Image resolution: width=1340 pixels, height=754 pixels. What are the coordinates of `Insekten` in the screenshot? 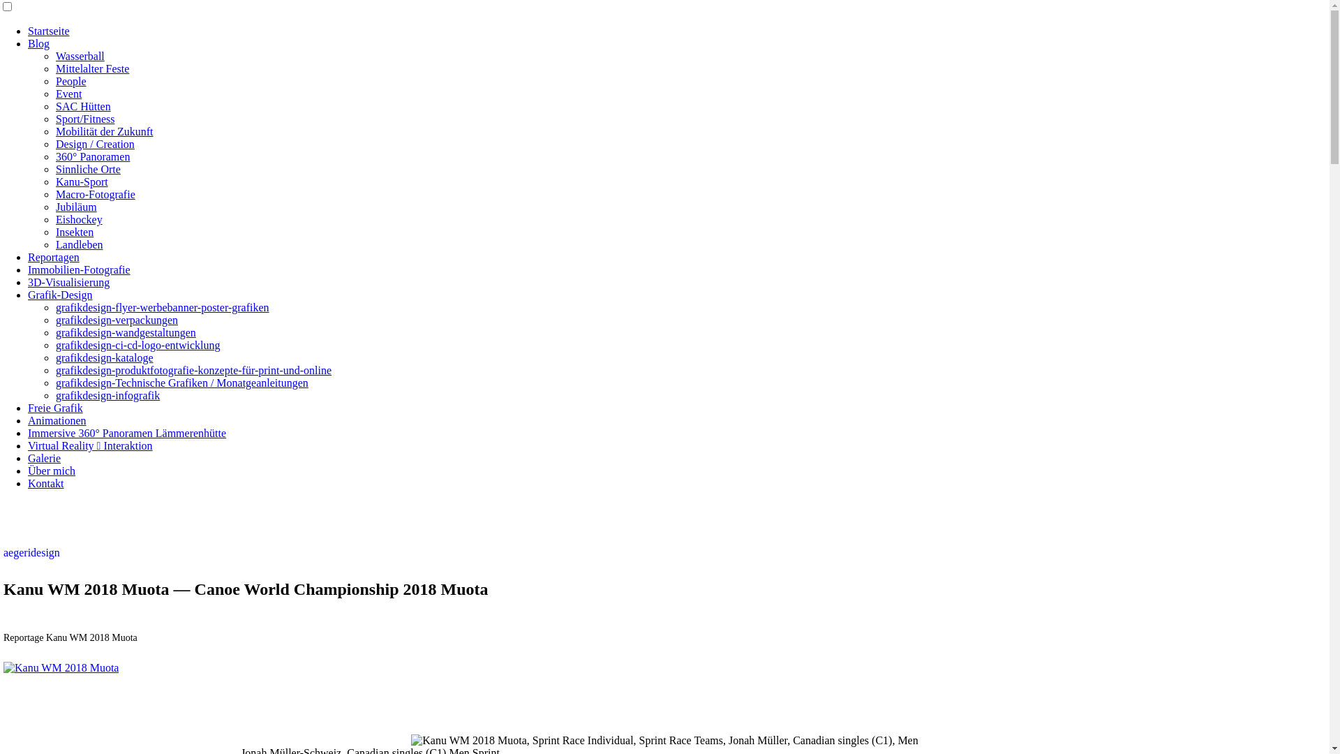 It's located at (75, 232).